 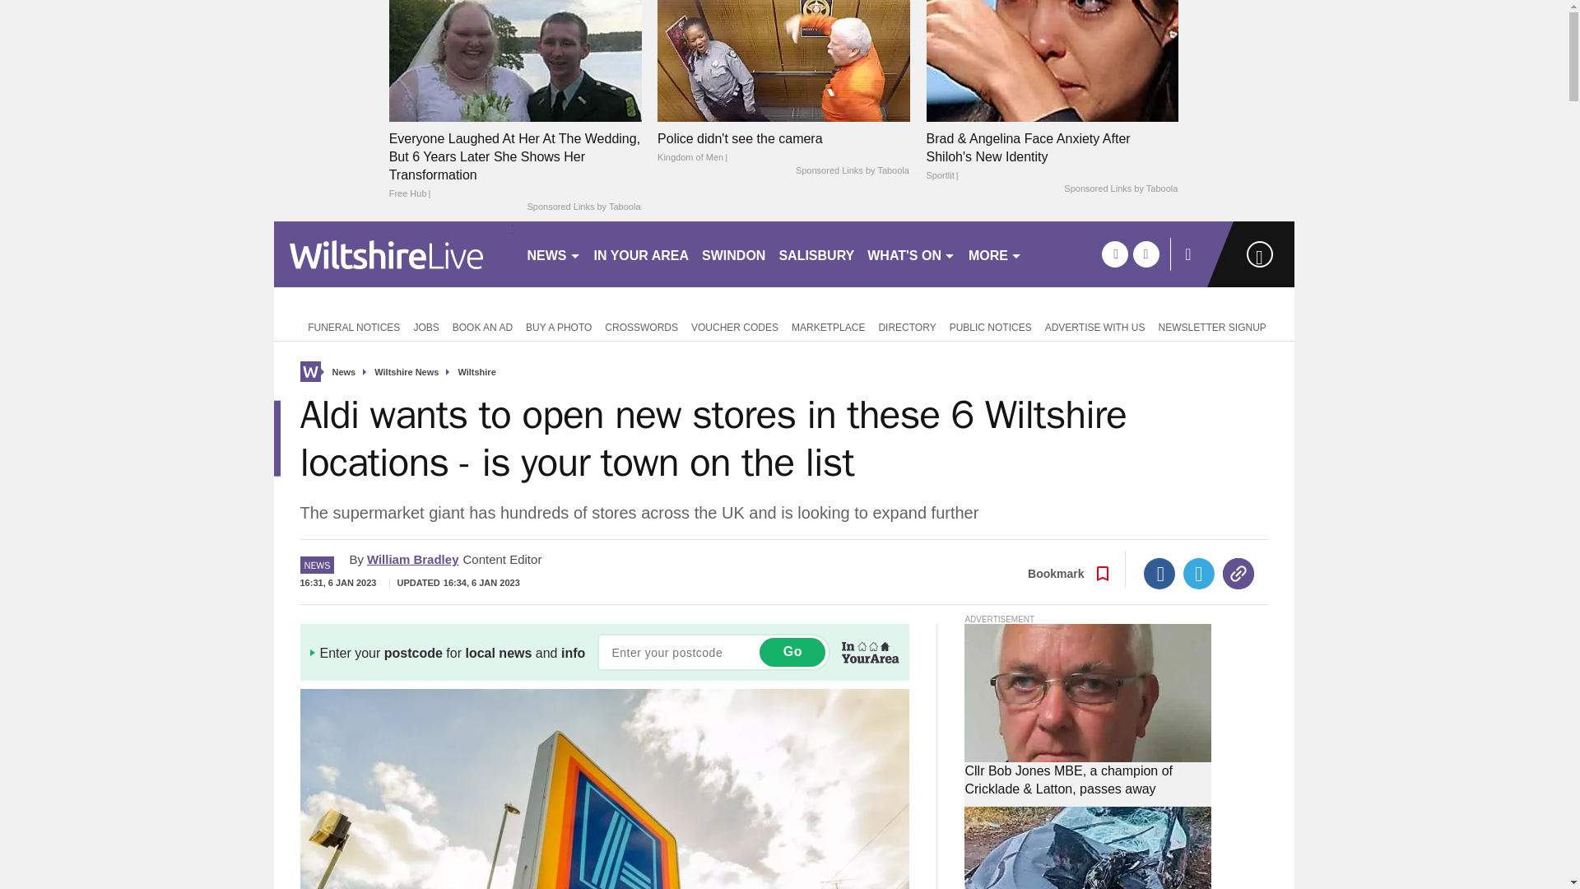 What do you see at coordinates (1114, 254) in the screenshot?
I see `facebook` at bounding box center [1114, 254].